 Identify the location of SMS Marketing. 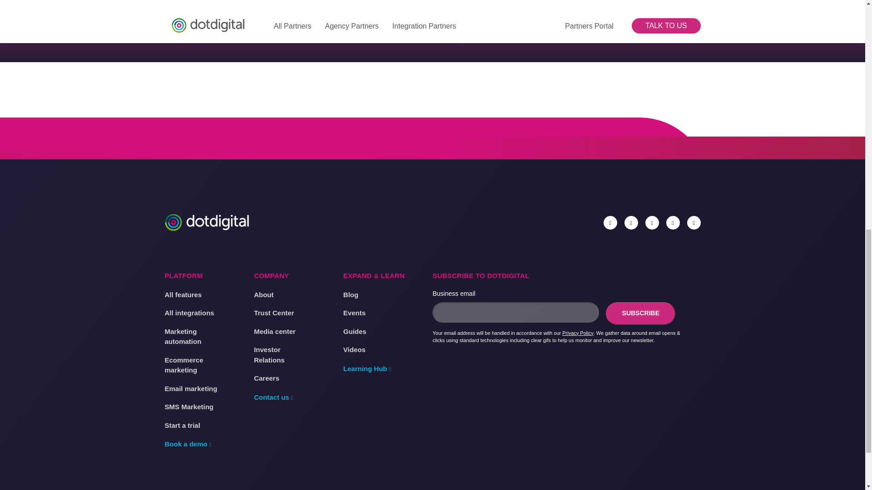
(189, 407).